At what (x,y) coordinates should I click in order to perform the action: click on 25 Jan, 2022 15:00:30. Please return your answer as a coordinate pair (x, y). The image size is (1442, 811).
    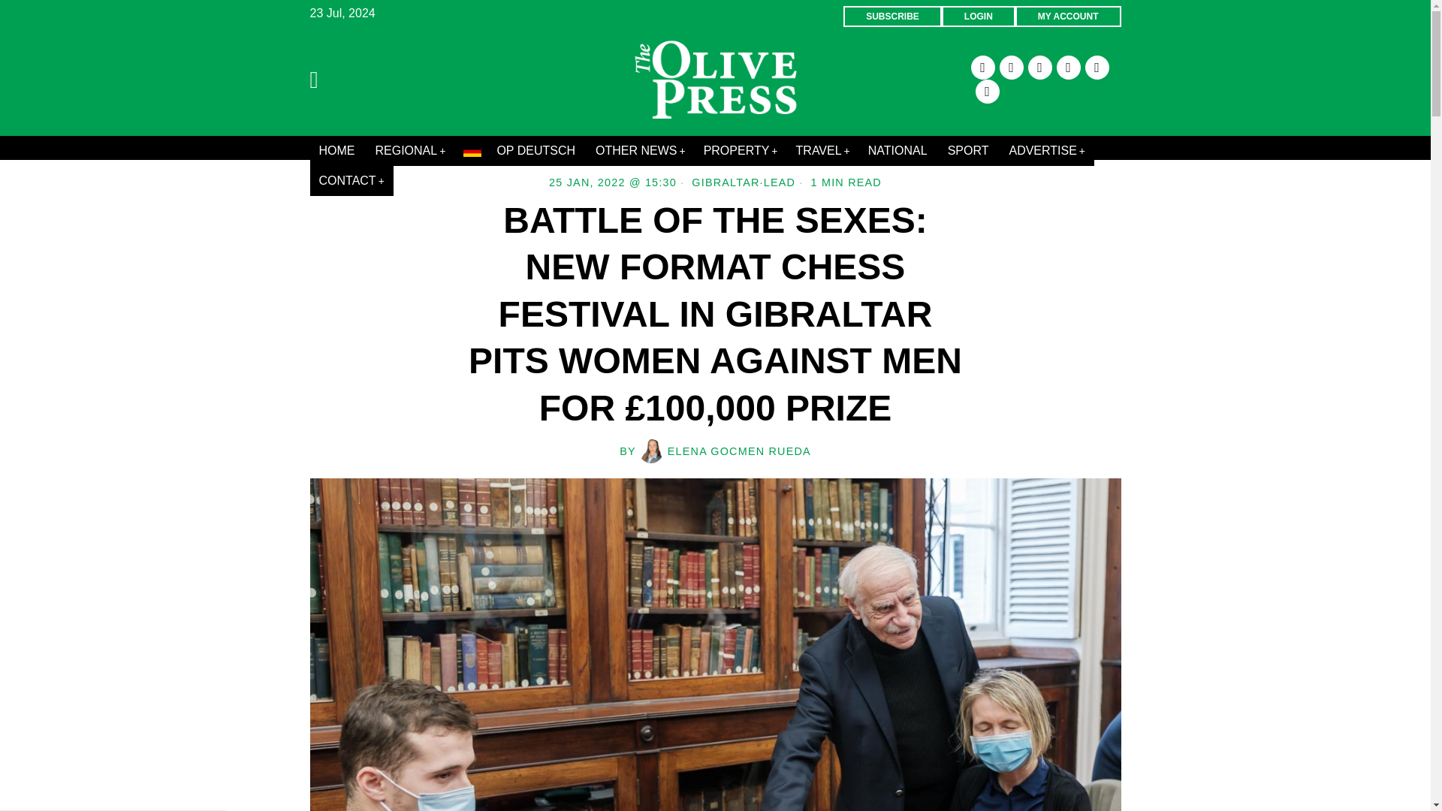
    Looking at the image, I should click on (613, 182).